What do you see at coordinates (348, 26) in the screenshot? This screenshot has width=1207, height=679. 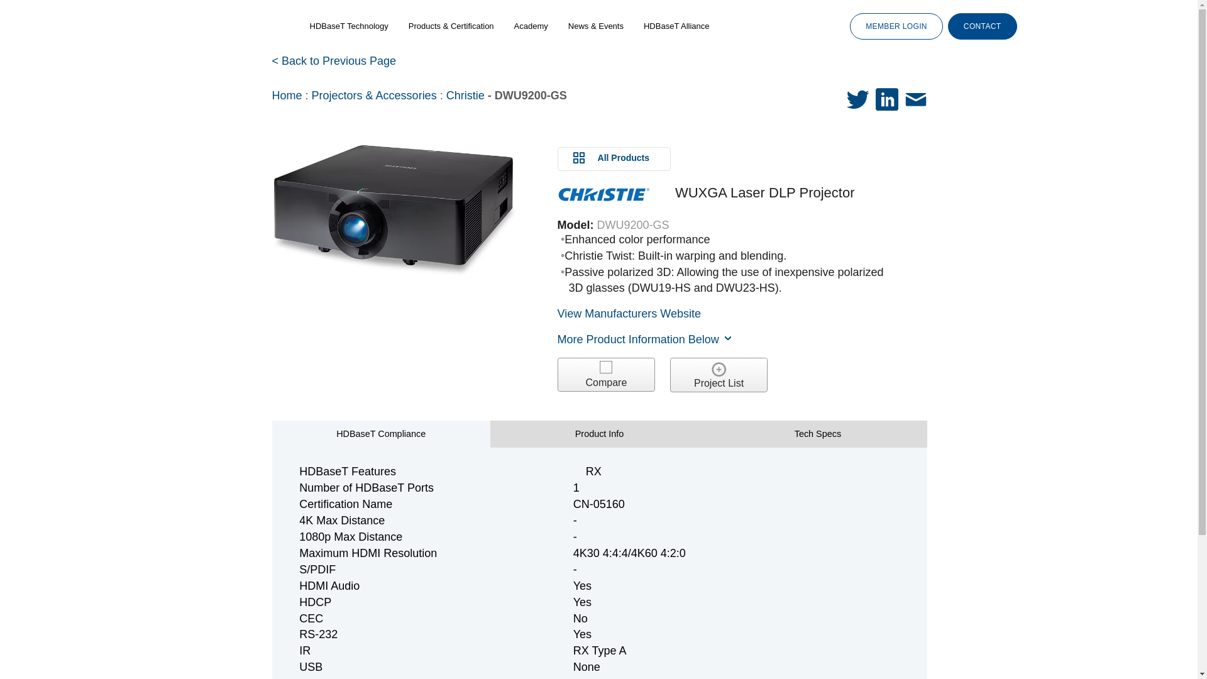 I see `HDBaseT Technology` at bounding box center [348, 26].